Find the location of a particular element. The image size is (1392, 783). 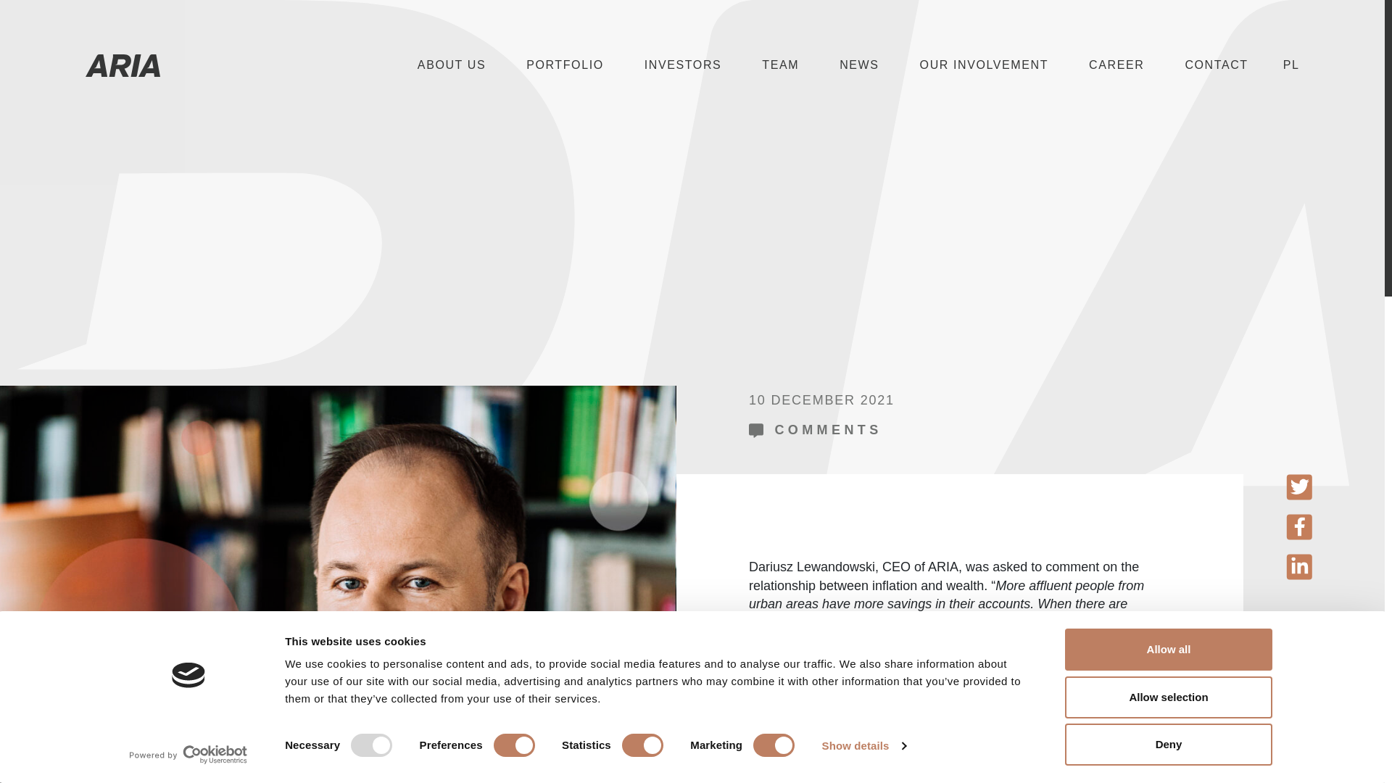

Allow all is located at coordinates (1168, 650).